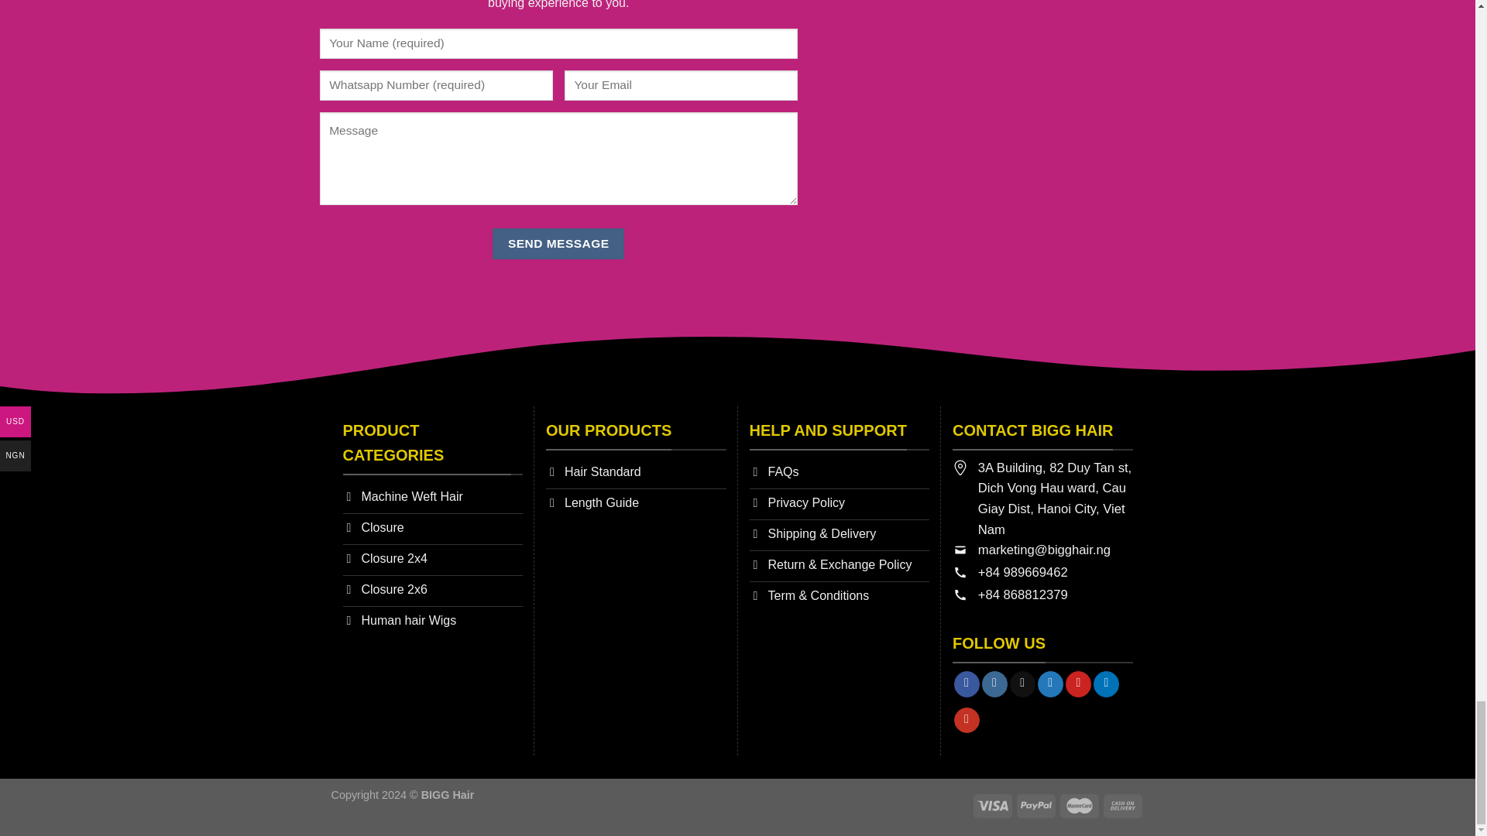  Describe the element at coordinates (1106, 684) in the screenshot. I see `Follow on LinkedIn` at that location.